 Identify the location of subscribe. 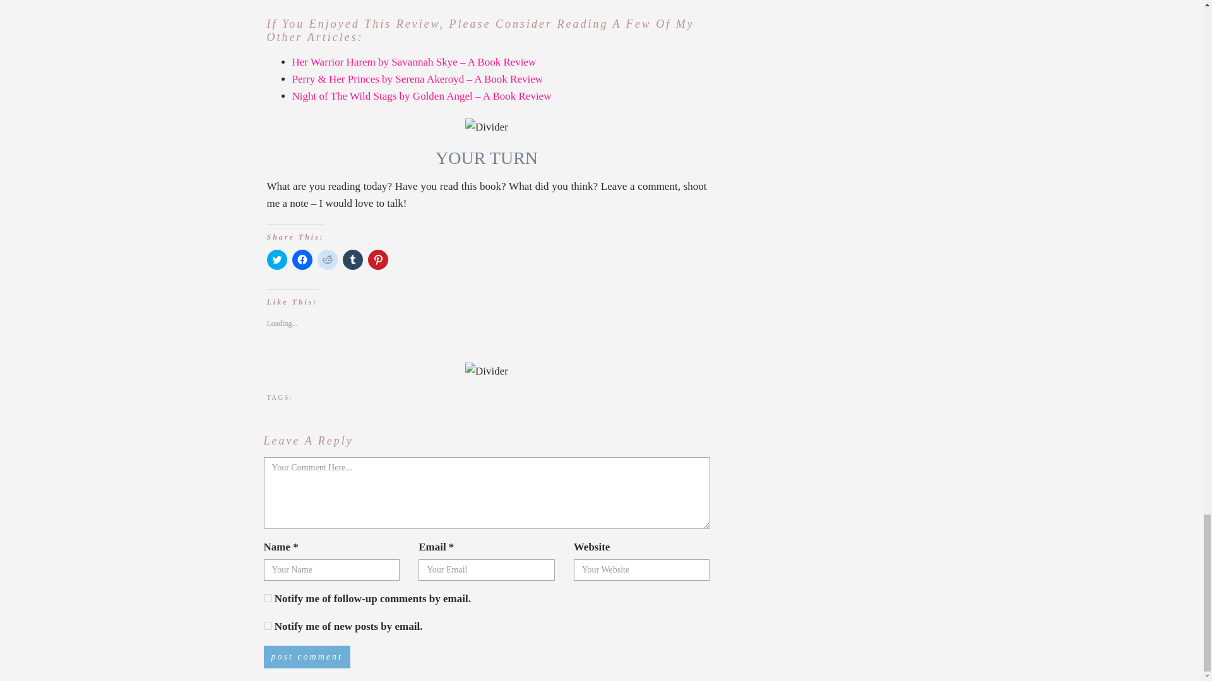
(268, 598).